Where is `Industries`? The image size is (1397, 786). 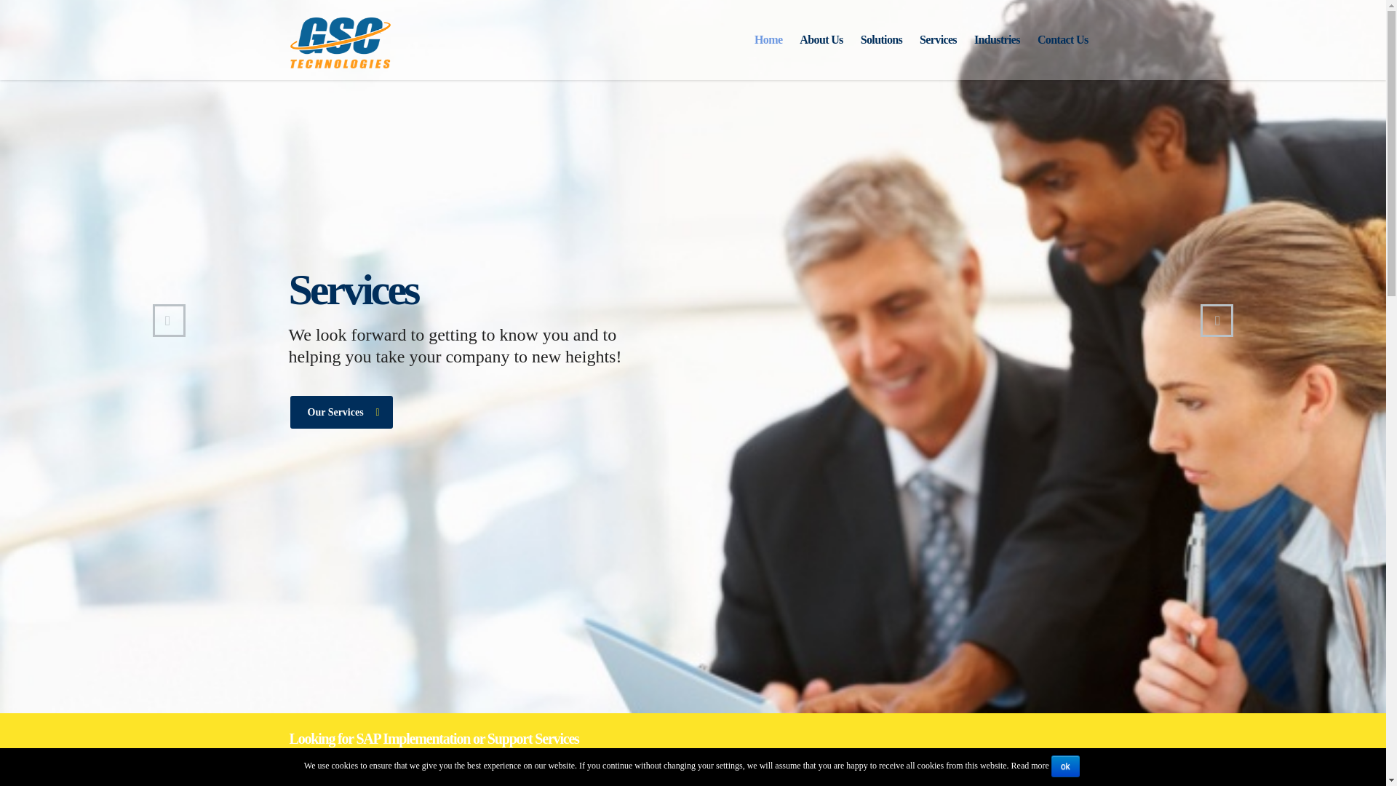 Industries is located at coordinates (997, 39).